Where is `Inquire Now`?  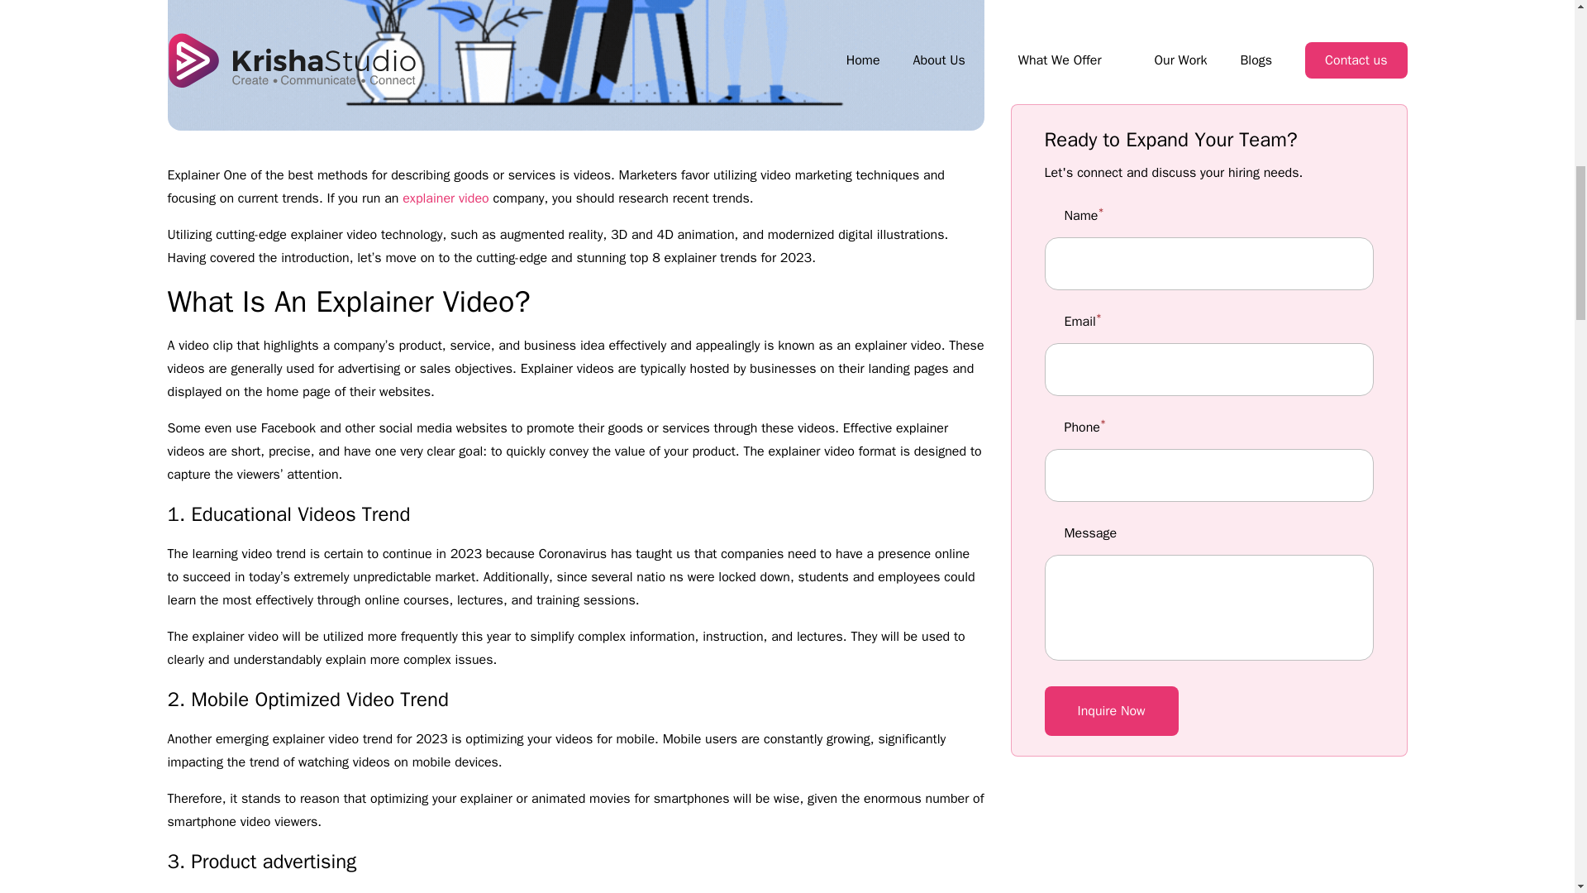
Inquire Now is located at coordinates (1111, 275).